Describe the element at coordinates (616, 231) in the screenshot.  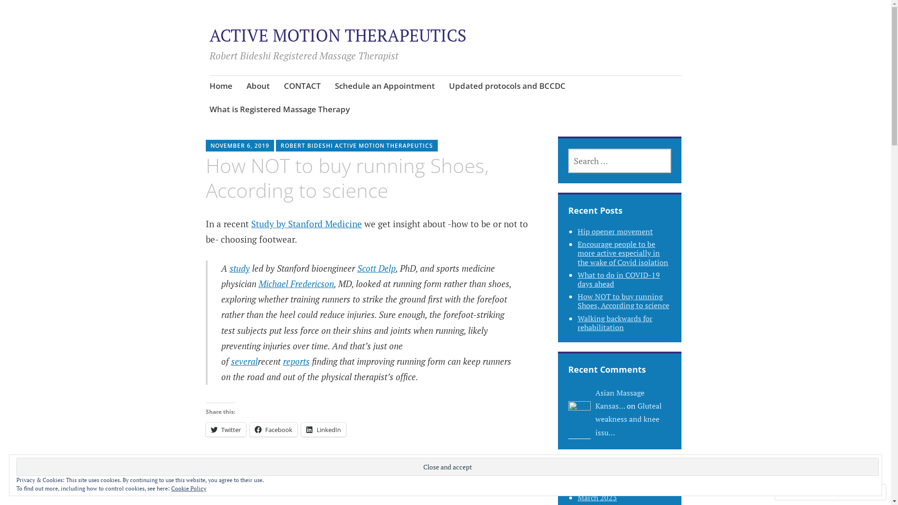
I see `Hip opener movement` at that location.